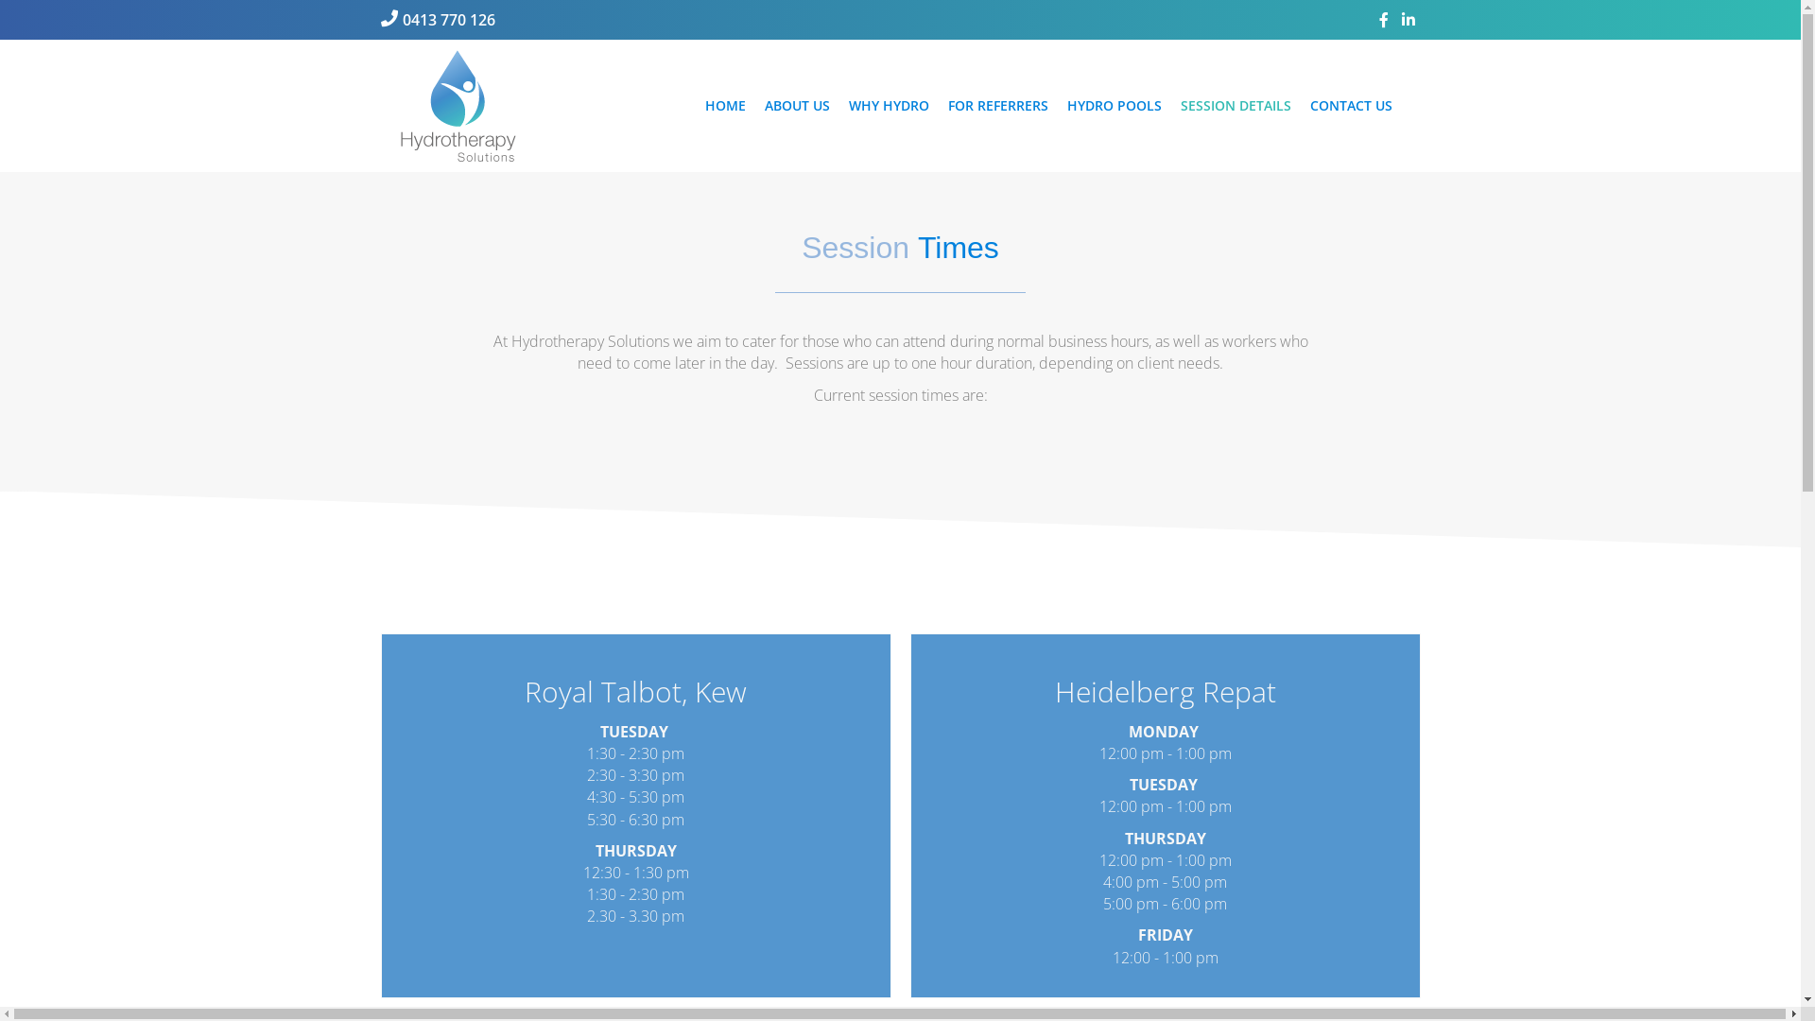 This screenshot has height=1021, width=1815. Describe the element at coordinates (796, 106) in the screenshot. I see `ABOUT US` at that location.